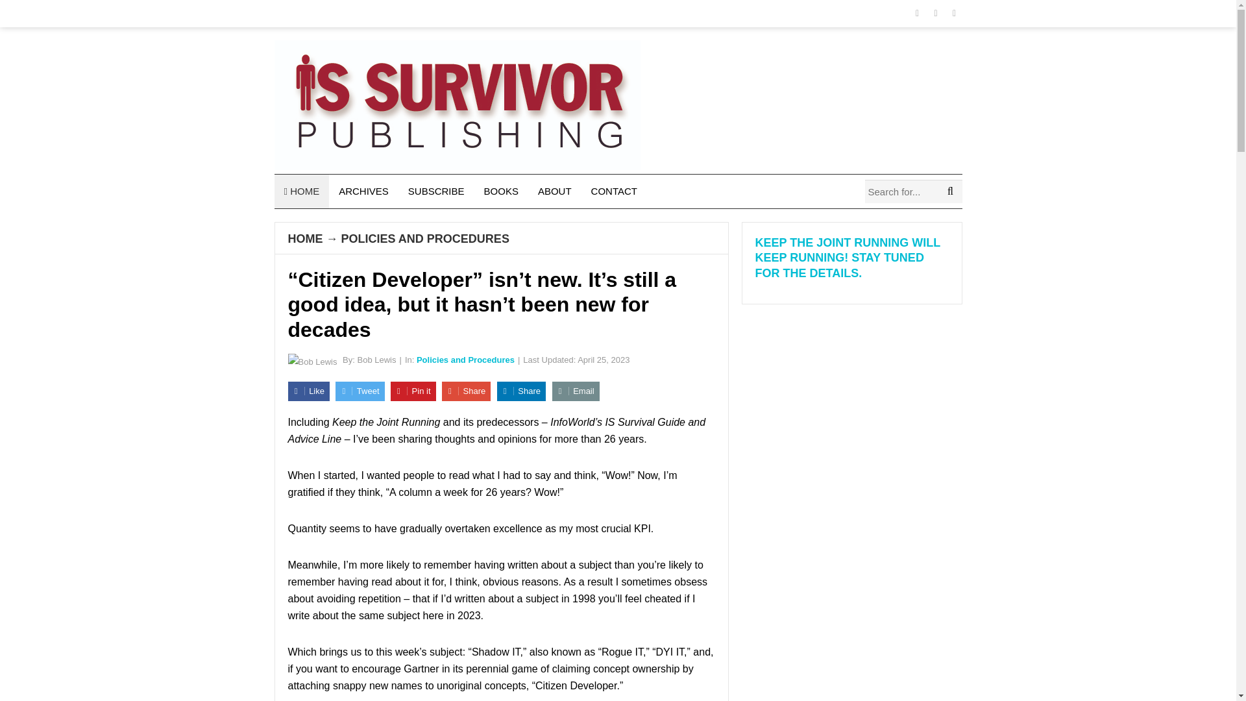 The height and width of the screenshot is (701, 1246). I want to click on Share, so click(466, 391).